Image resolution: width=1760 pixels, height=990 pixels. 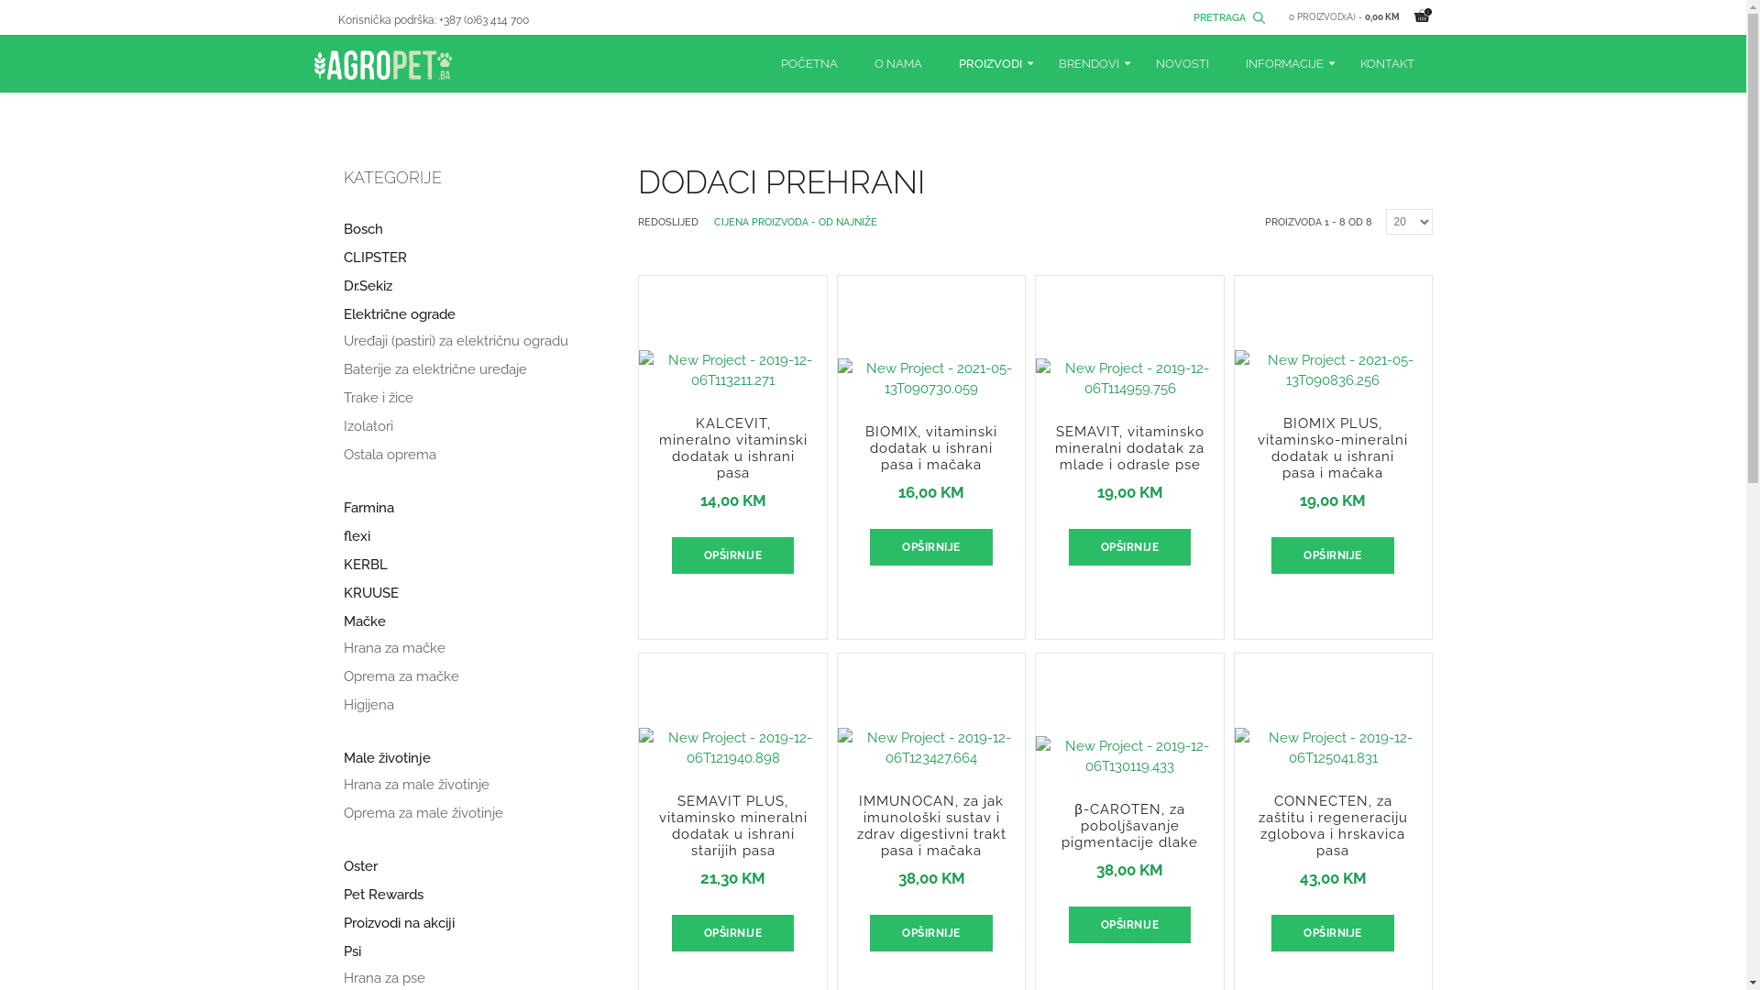 I want to click on KERBL, so click(x=365, y=565).